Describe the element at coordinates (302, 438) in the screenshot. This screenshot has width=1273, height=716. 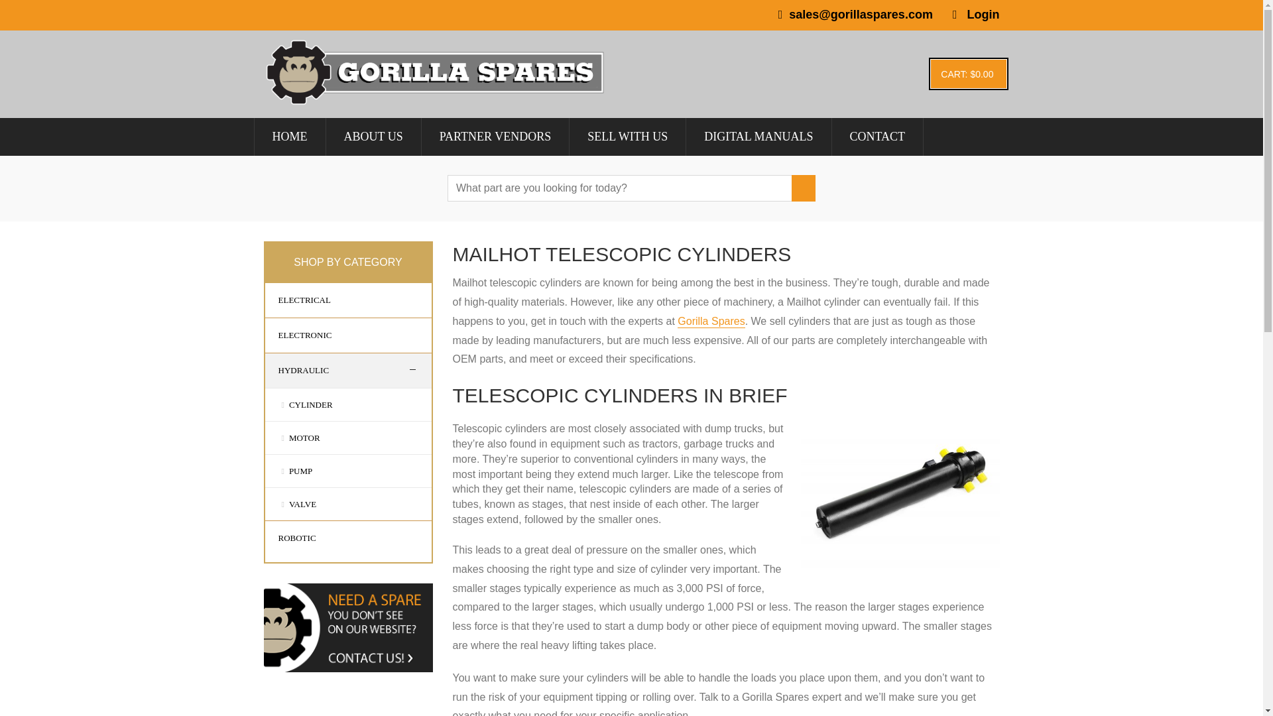
I see `MOTOR` at that location.